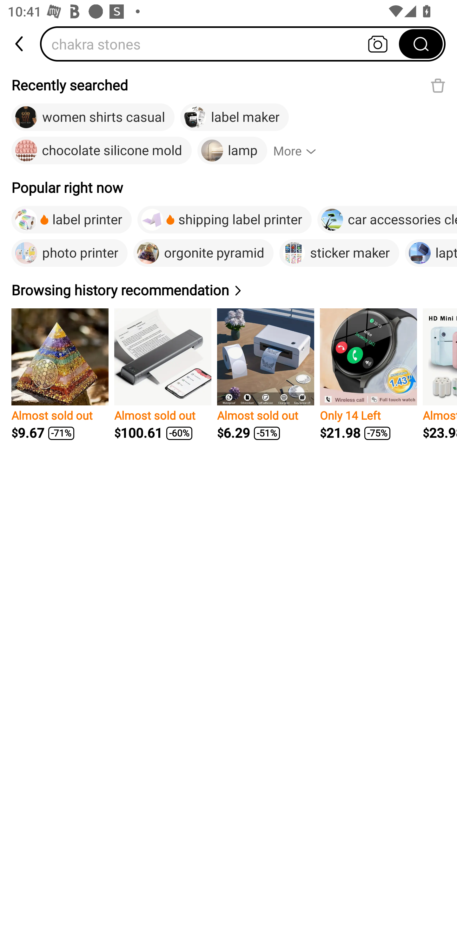  Describe the element at coordinates (93, 117) in the screenshot. I see `women shirts casual` at that location.